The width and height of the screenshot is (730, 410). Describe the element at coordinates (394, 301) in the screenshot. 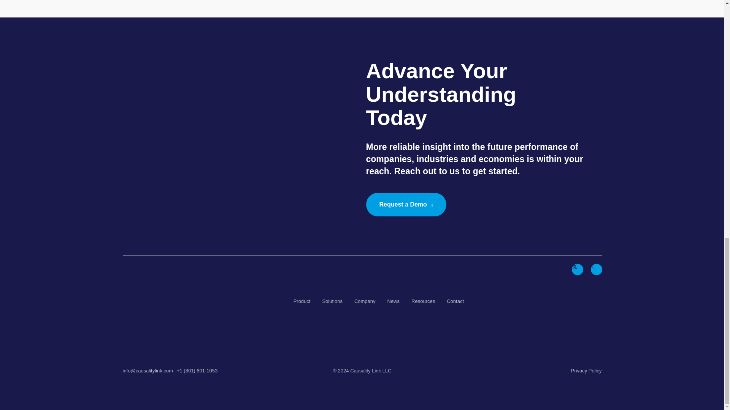

I see `News` at that location.